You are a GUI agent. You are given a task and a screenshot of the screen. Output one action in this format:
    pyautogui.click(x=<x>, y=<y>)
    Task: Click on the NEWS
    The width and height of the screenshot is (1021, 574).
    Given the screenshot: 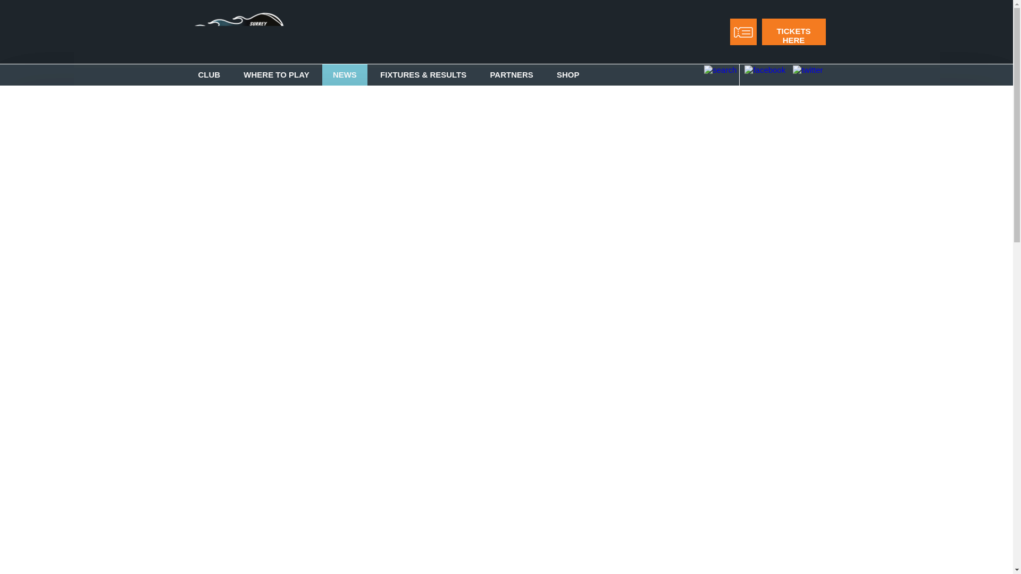 What is the action you would take?
    pyautogui.click(x=345, y=74)
    